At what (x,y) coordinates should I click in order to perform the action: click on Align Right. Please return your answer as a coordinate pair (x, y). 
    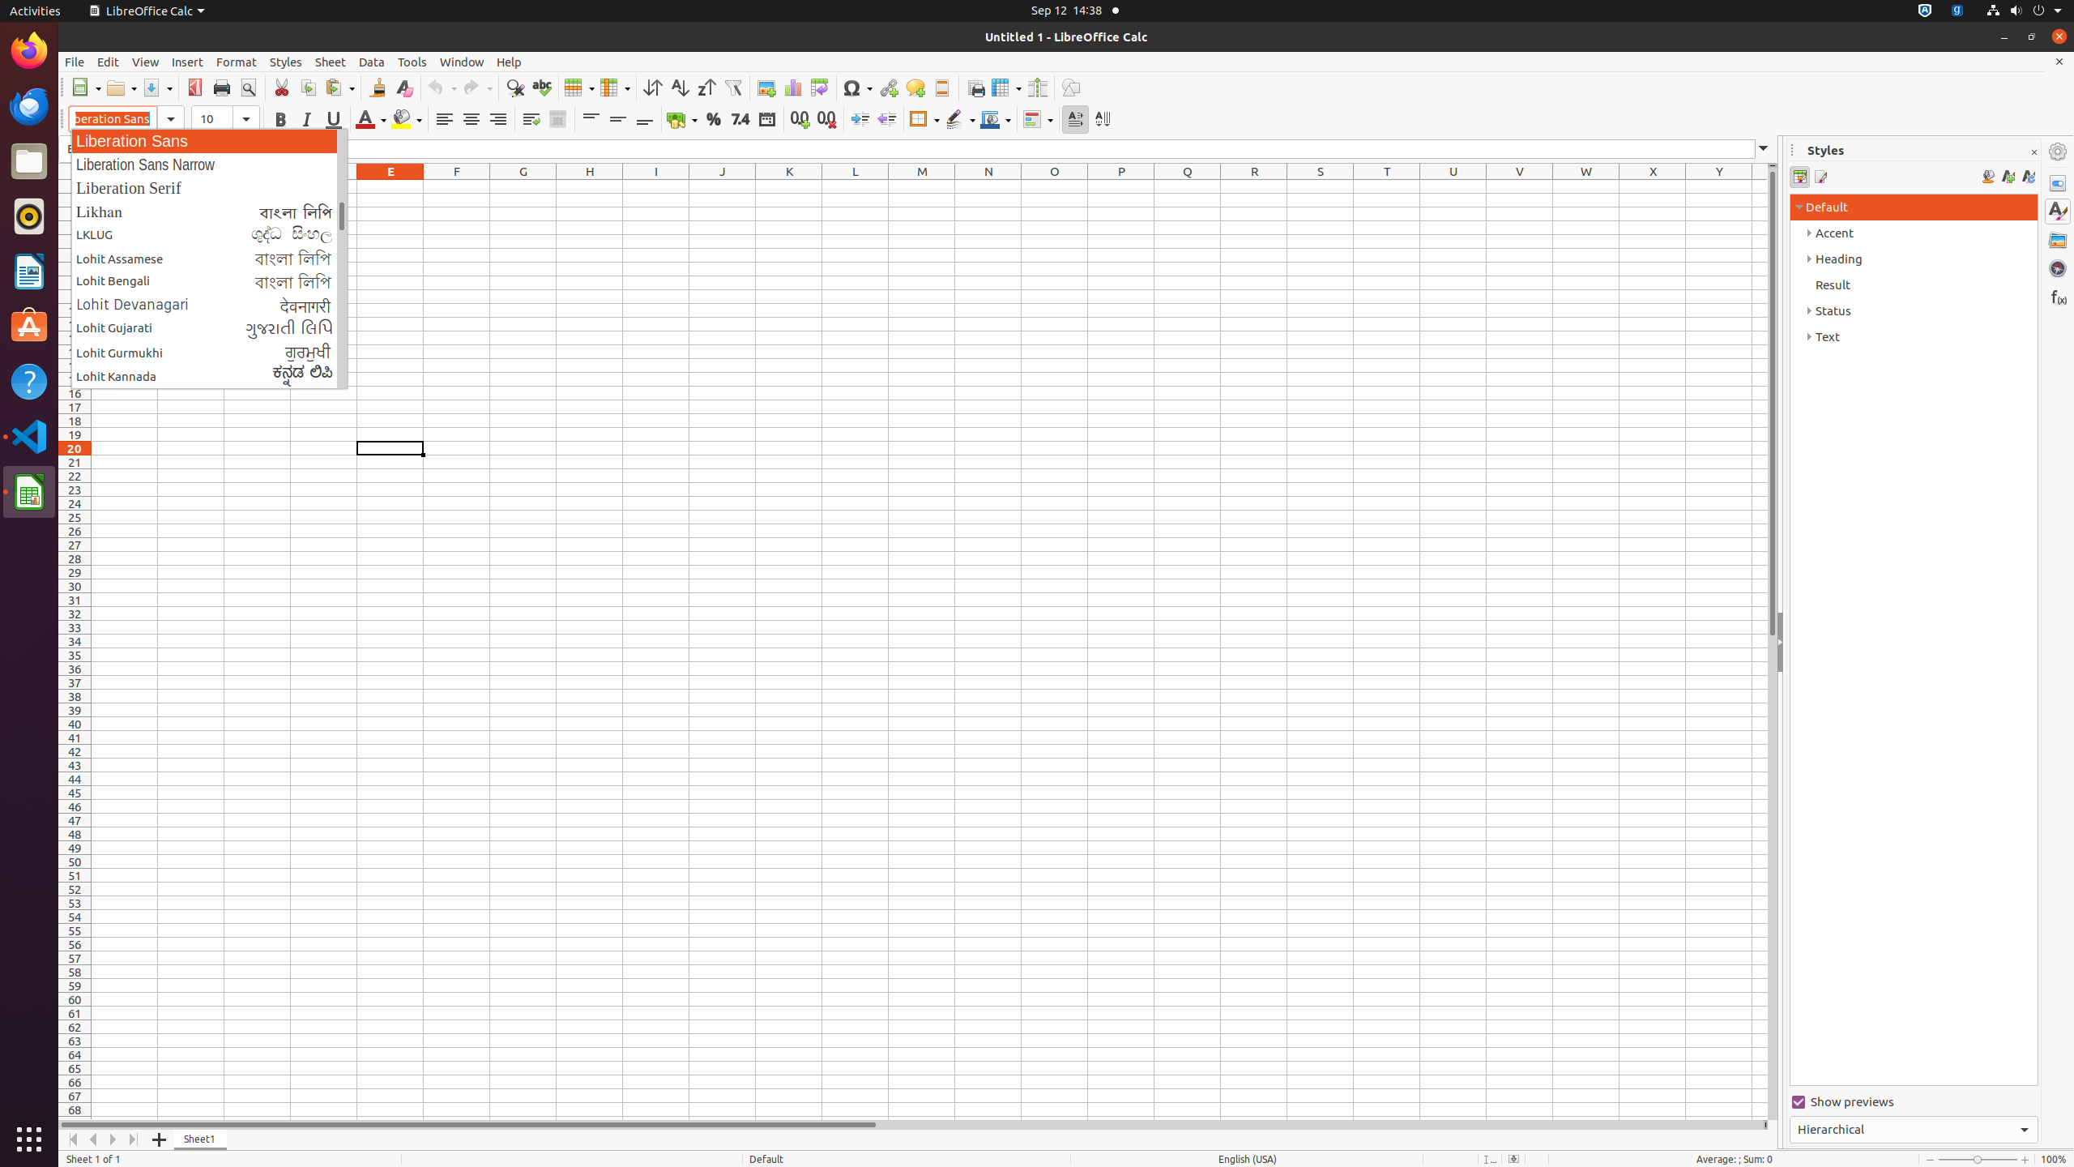
    Looking at the image, I should click on (497, 120).